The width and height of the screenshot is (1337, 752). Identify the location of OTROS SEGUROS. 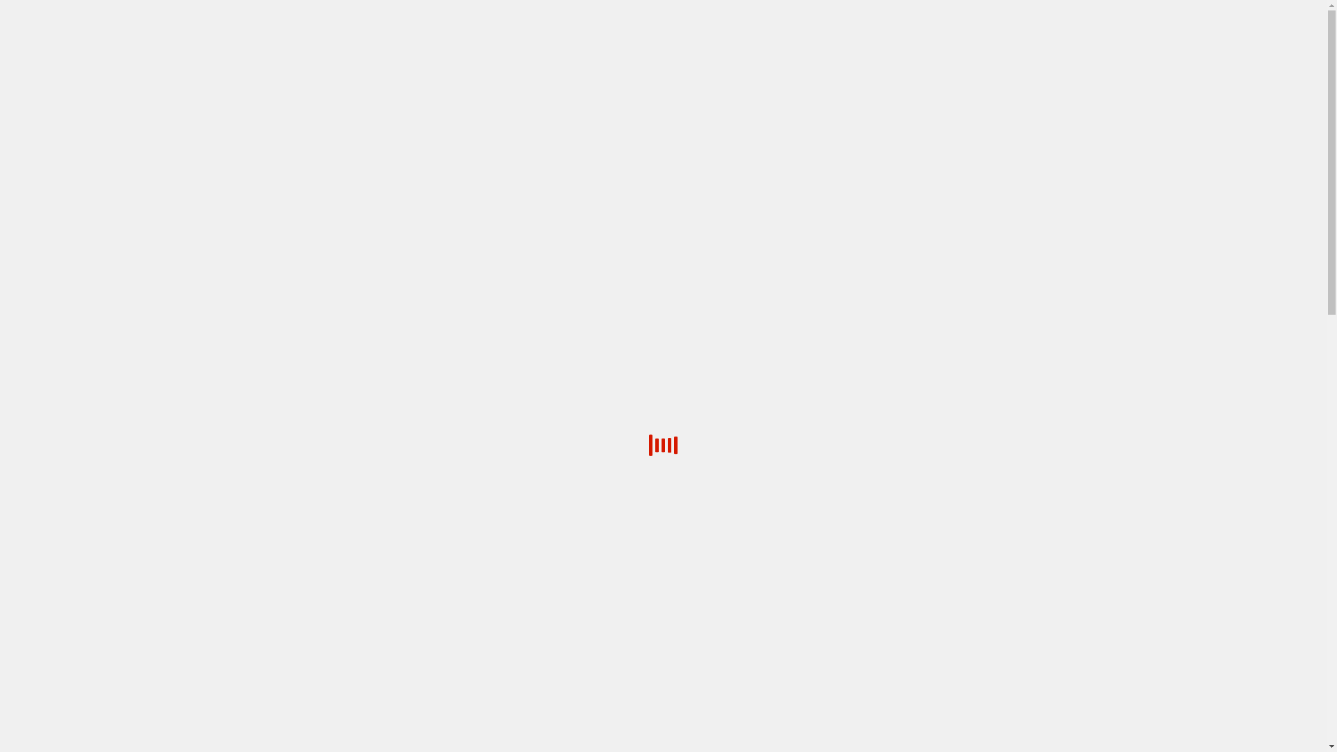
(826, 196).